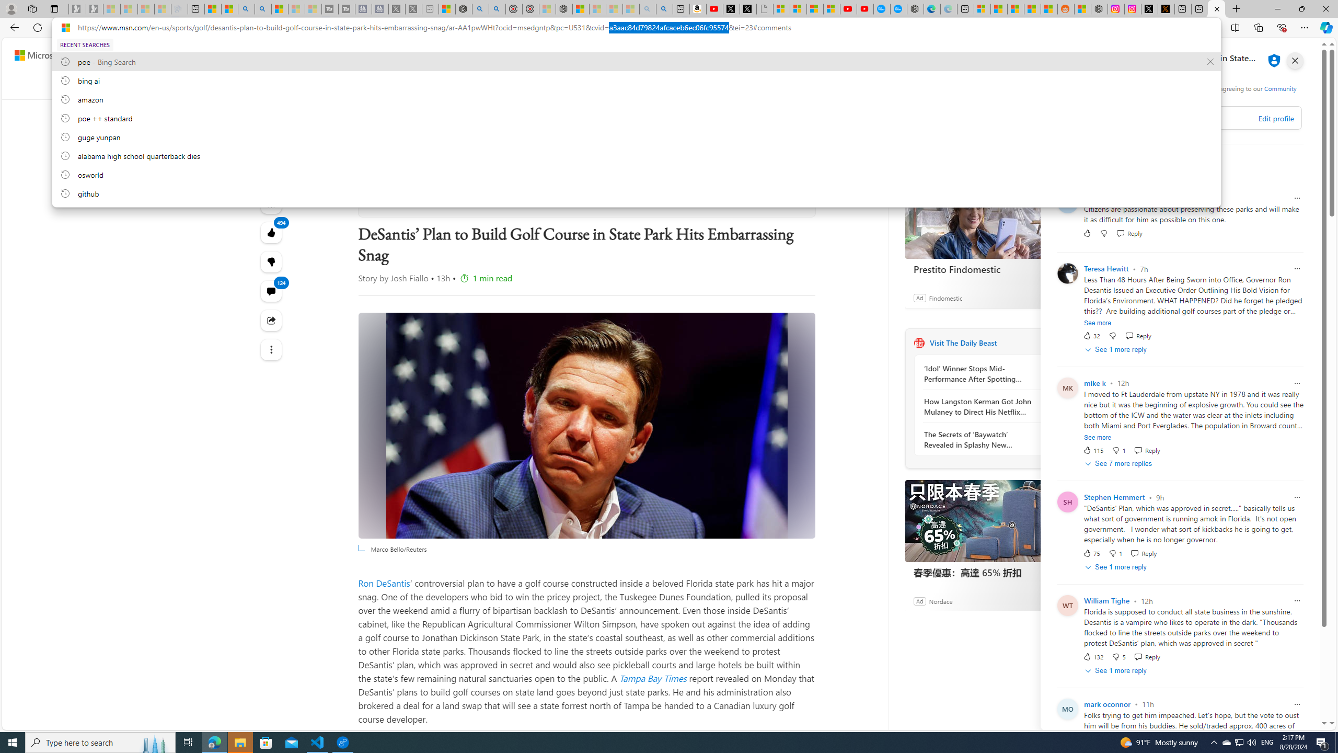  I want to click on Amazon Echo Dot PNG - Search Images, so click(664, 9).